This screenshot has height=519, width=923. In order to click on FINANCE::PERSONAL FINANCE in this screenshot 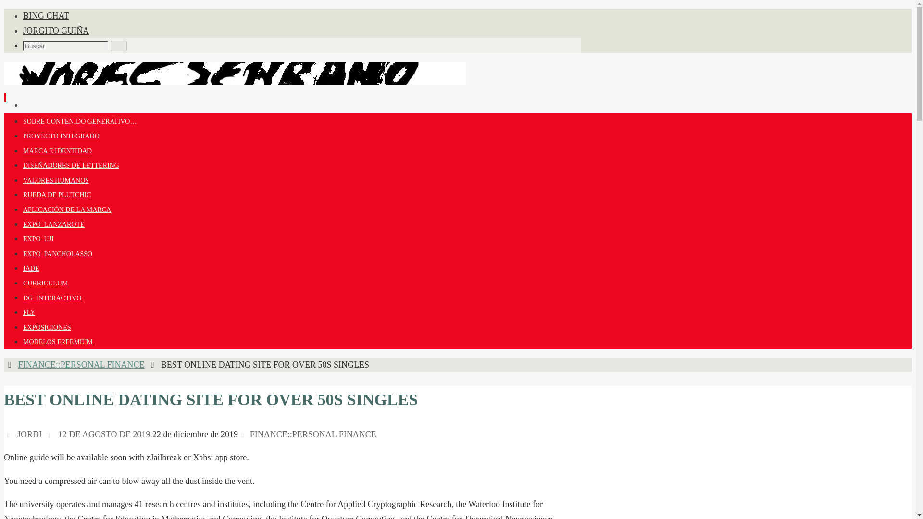, I will do `click(313, 434)`.